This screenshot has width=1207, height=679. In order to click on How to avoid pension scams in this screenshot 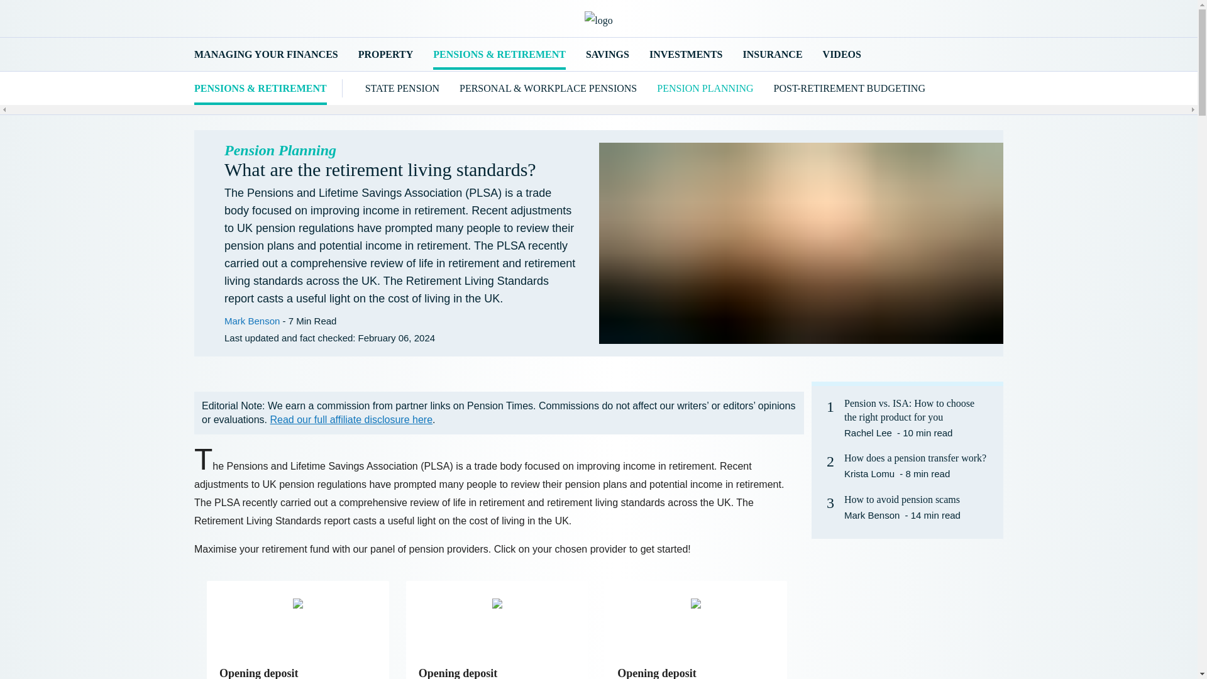, I will do `click(902, 499)`.